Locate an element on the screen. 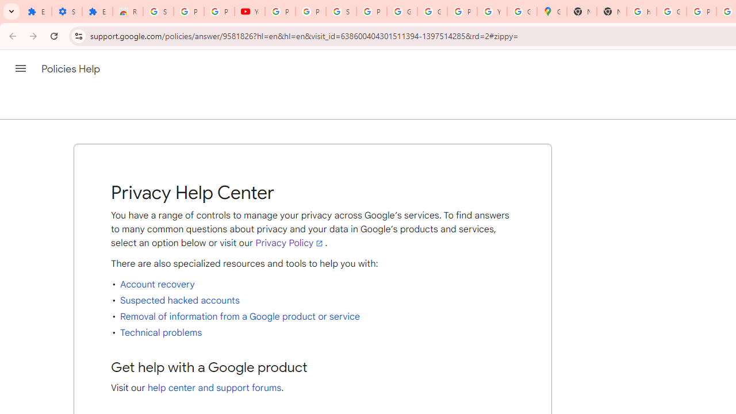  Google Account is located at coordinates (402, 11).